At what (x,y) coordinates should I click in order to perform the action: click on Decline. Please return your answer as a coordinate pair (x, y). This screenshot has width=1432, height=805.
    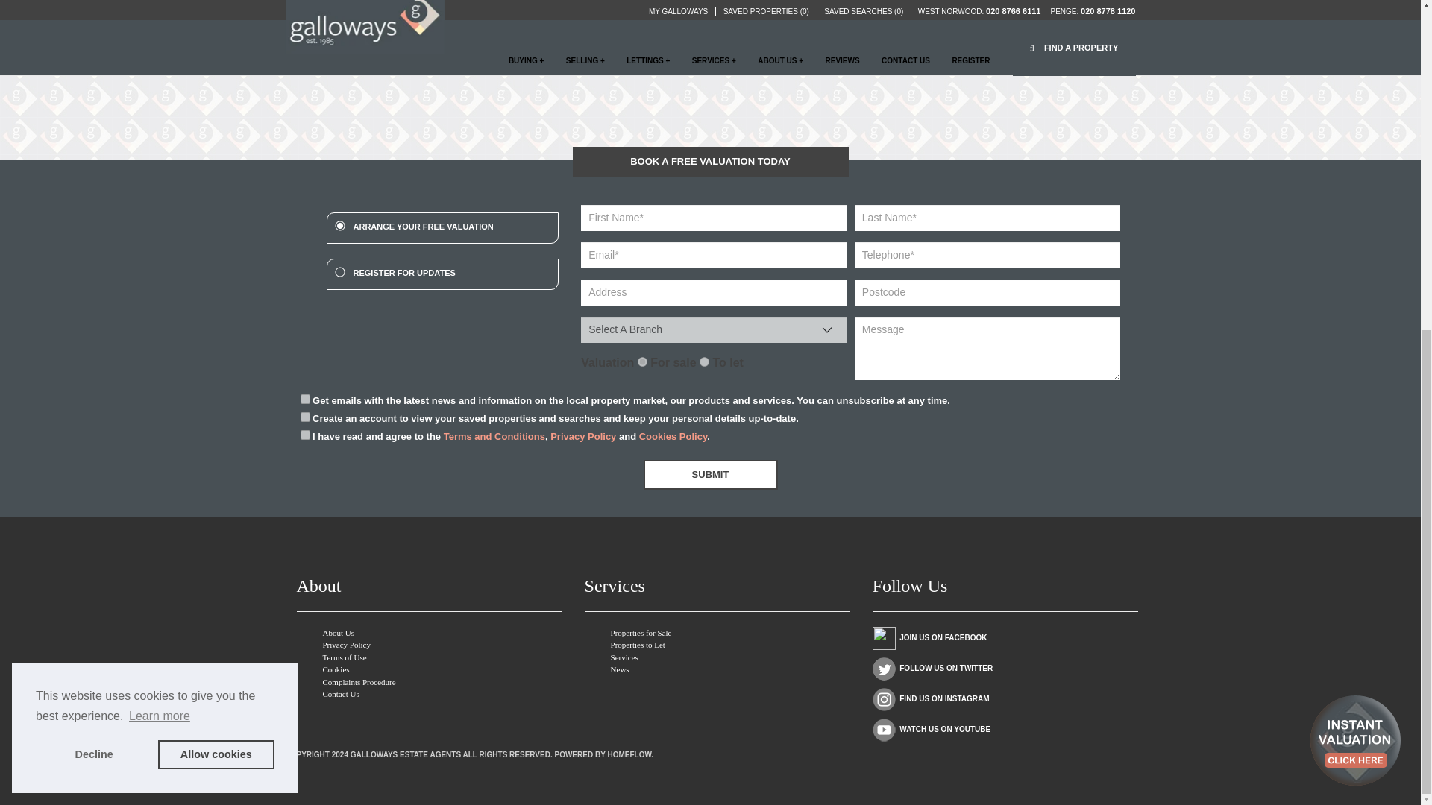
    Looking at the image, I should click on (94, 201).